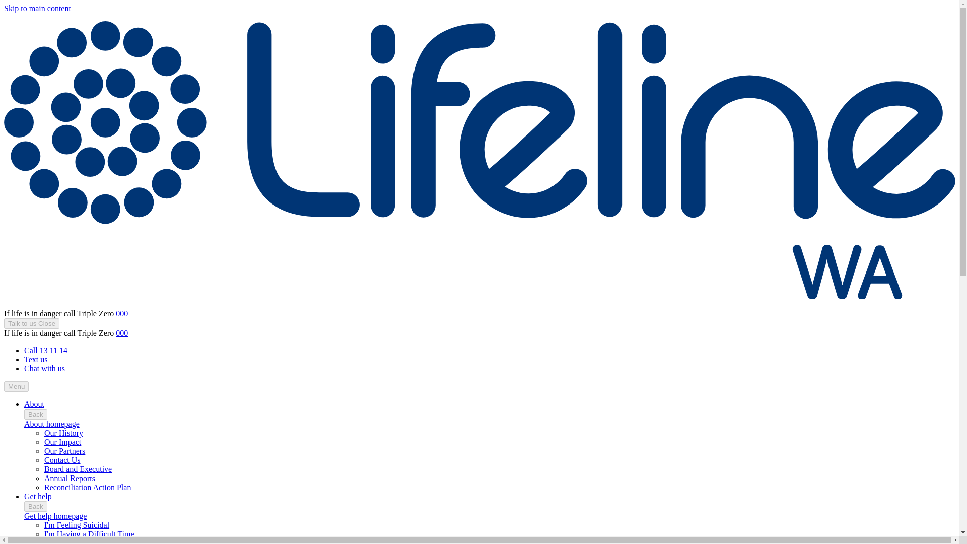 The width and height of the screenshot is (967, 544). What do you see at coordinates (38, 496) in the screenshot?
I see `Get help` at bounding box center [38, 496].